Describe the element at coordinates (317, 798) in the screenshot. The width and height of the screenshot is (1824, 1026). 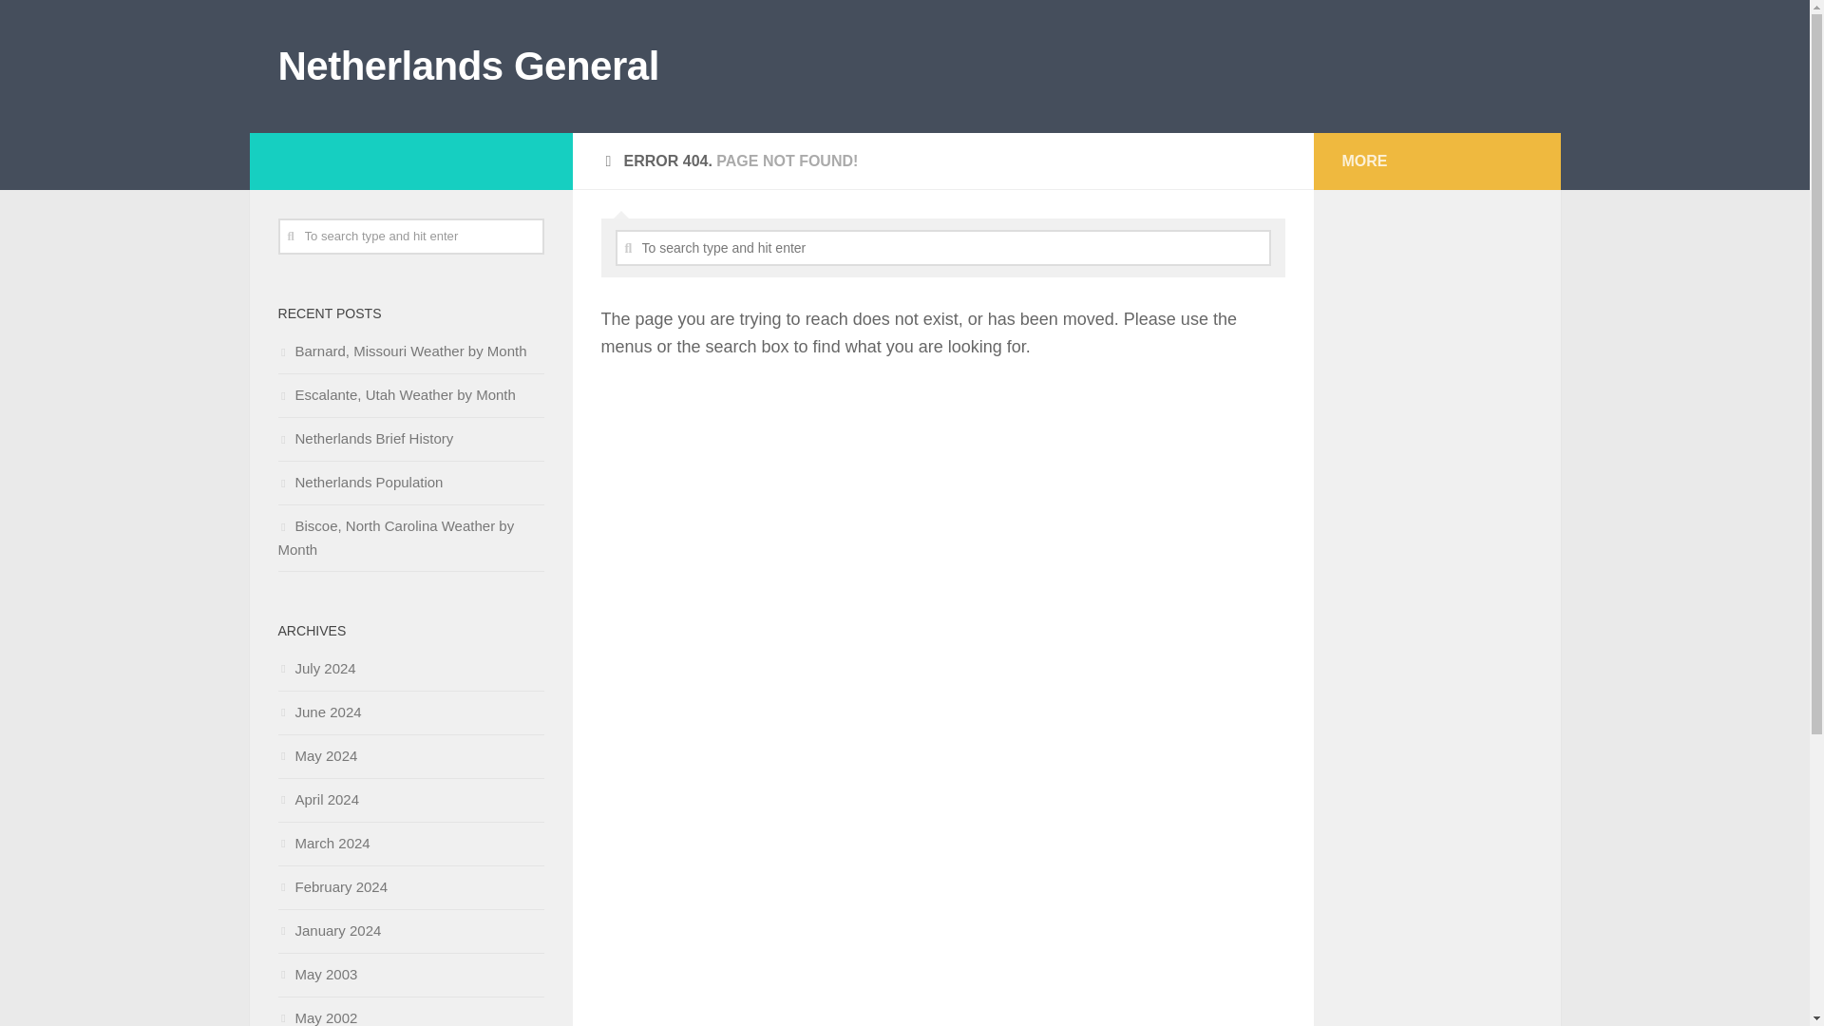
I see `April 2024` at that location.